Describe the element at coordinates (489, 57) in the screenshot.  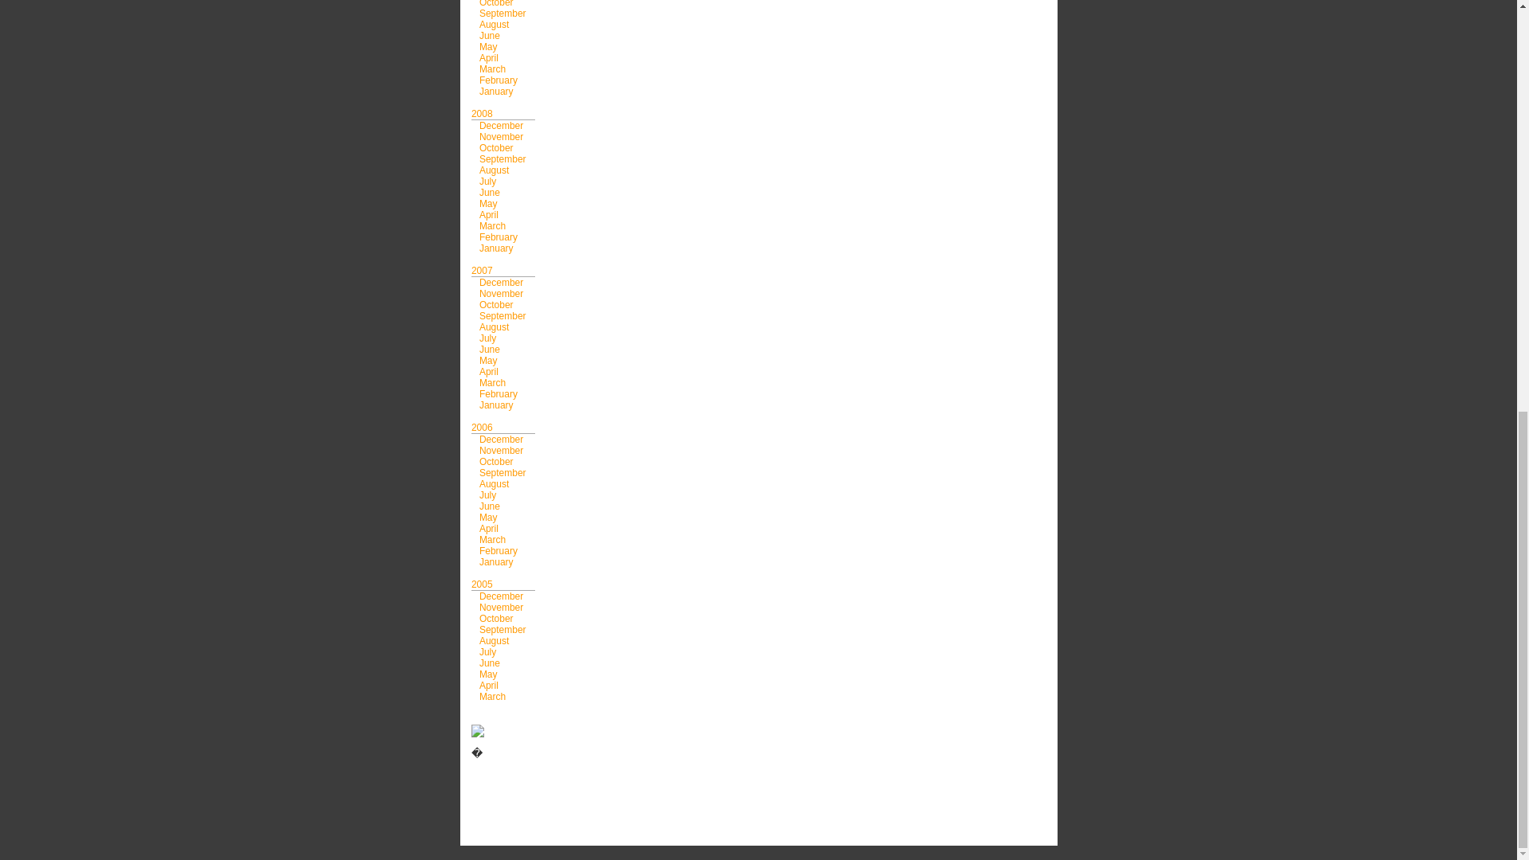
I see `April` at that location.